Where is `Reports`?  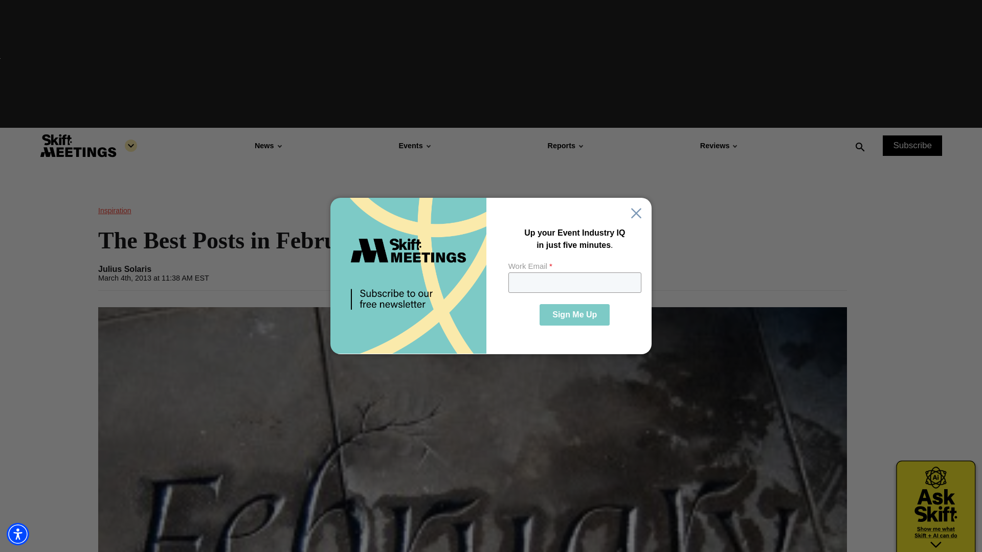 Reports is located at coordinates (565, 145).